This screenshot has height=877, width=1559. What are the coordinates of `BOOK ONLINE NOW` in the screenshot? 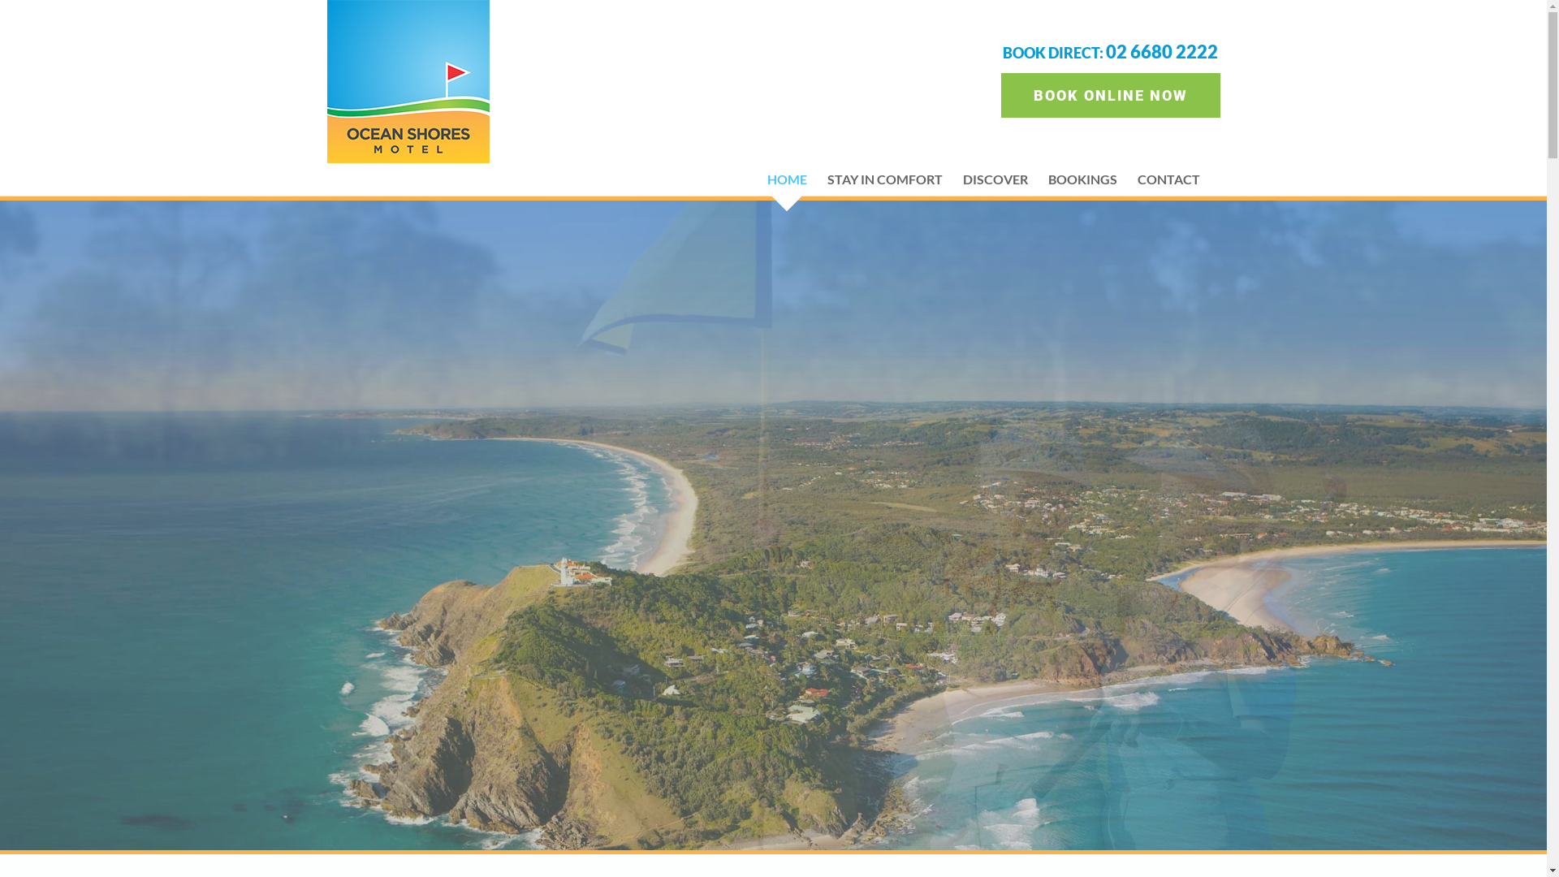 It's located at (1110, 96).